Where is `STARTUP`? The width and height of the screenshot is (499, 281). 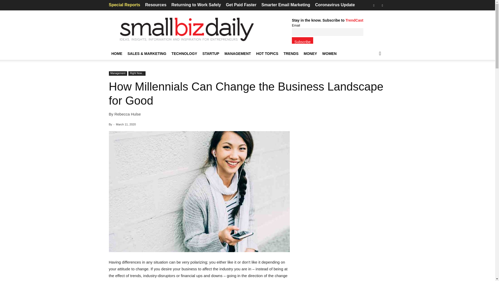 STARTUP is located at coordinates (211, 54).